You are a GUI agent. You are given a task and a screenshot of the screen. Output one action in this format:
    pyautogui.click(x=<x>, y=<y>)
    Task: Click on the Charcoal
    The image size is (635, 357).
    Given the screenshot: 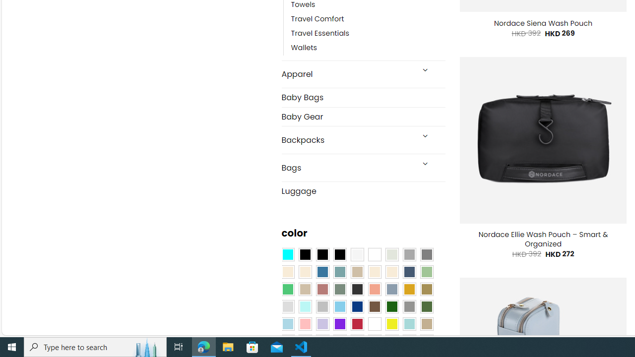 What is the action you would take?
    pyautogui.click(x=357, y=289)
    